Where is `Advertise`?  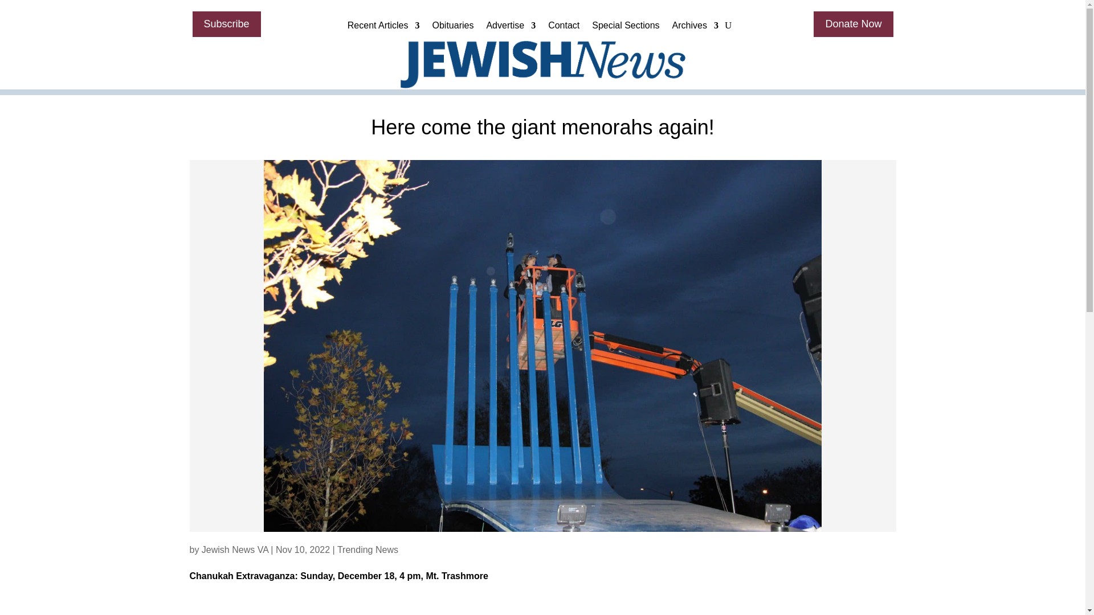 Advertise is located at coordinates (511, 28).